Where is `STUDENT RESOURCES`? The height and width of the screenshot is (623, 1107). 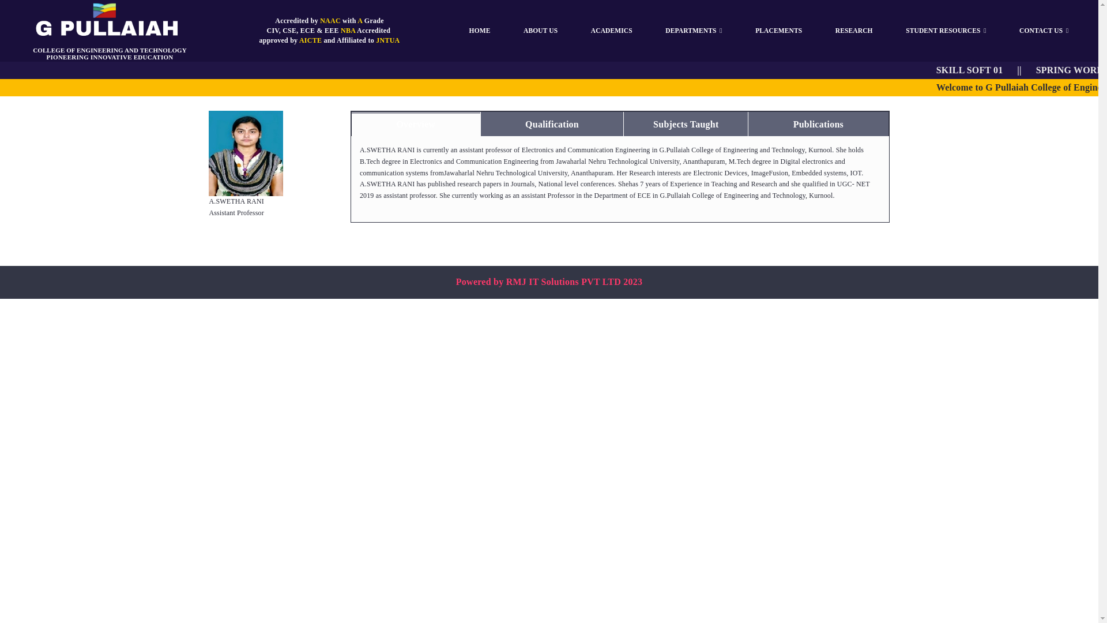 STUDENT RESOURCES is located at coordinates (946, 31).